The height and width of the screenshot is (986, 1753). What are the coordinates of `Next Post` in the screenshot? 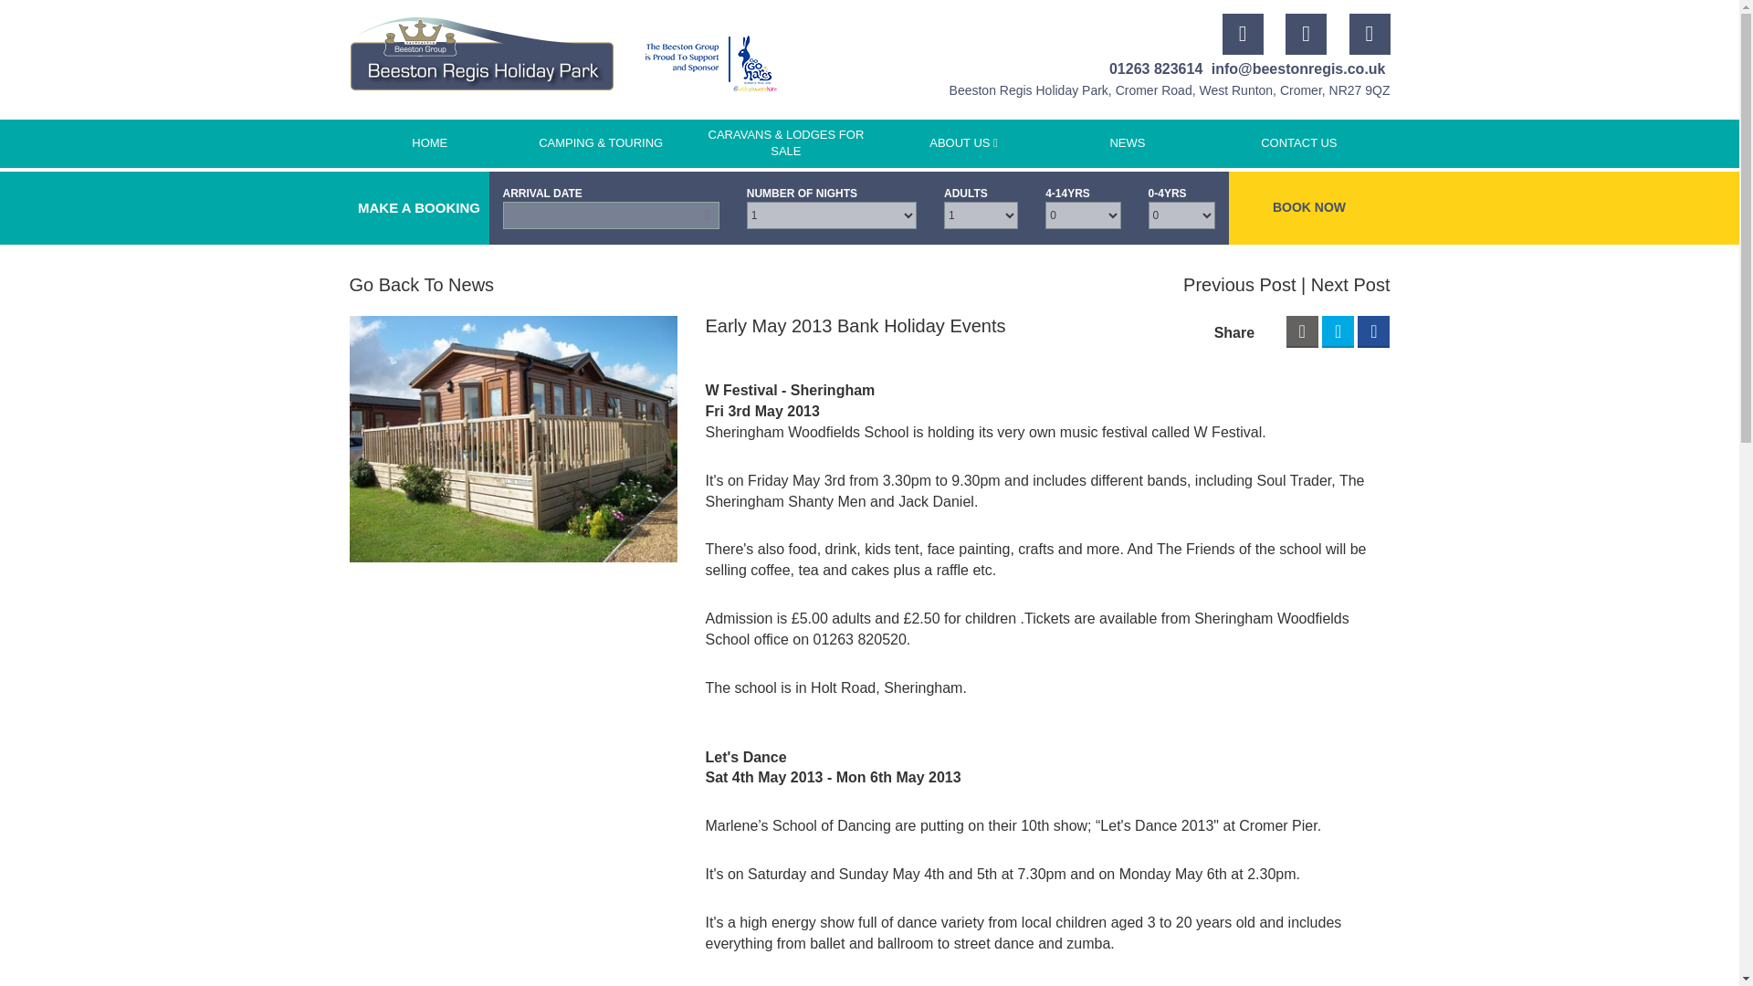 It's located at (1350, 285).